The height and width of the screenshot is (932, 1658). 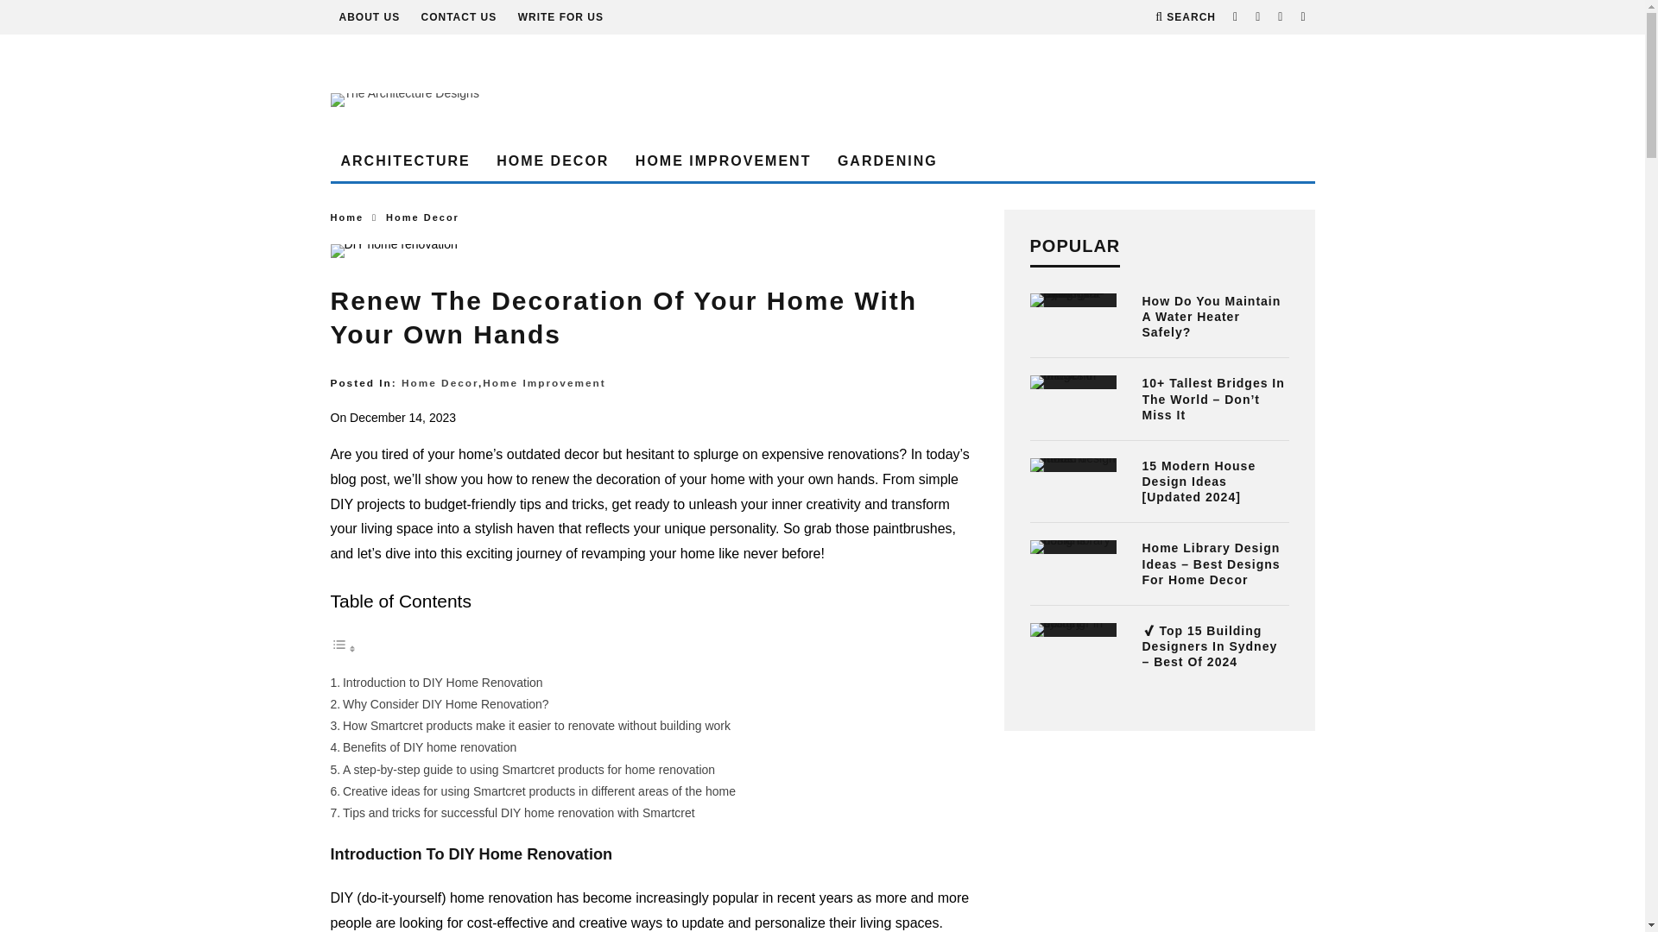 What do you see at coordinates (446, 704) in the screenshot?
I see `Why Consider DIY Home Renovation?` at bounding box center [446, 704].